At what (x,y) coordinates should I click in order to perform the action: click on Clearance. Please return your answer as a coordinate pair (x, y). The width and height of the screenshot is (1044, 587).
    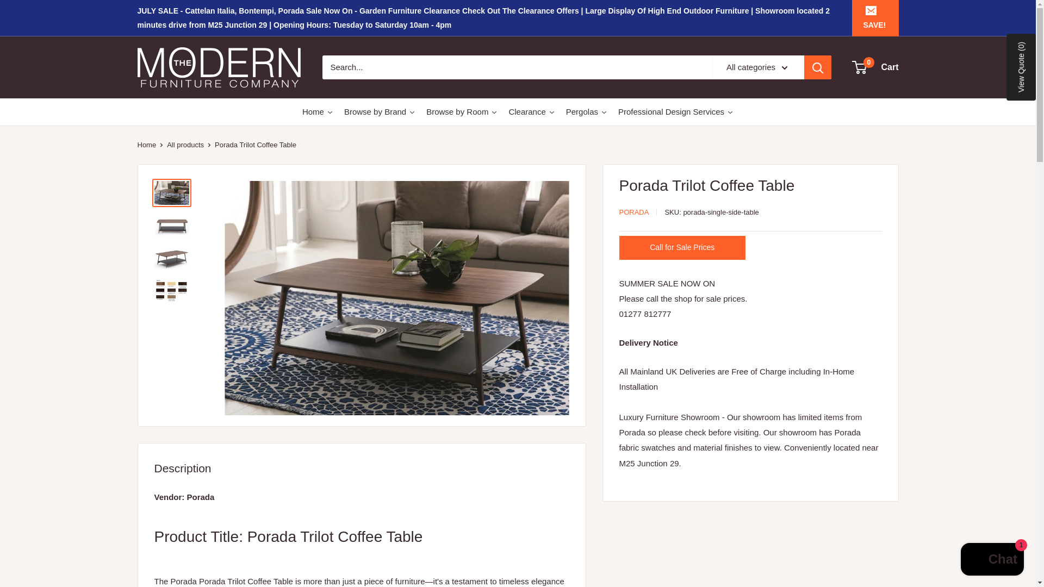
    Looking at the image, I should click on (531, 112).